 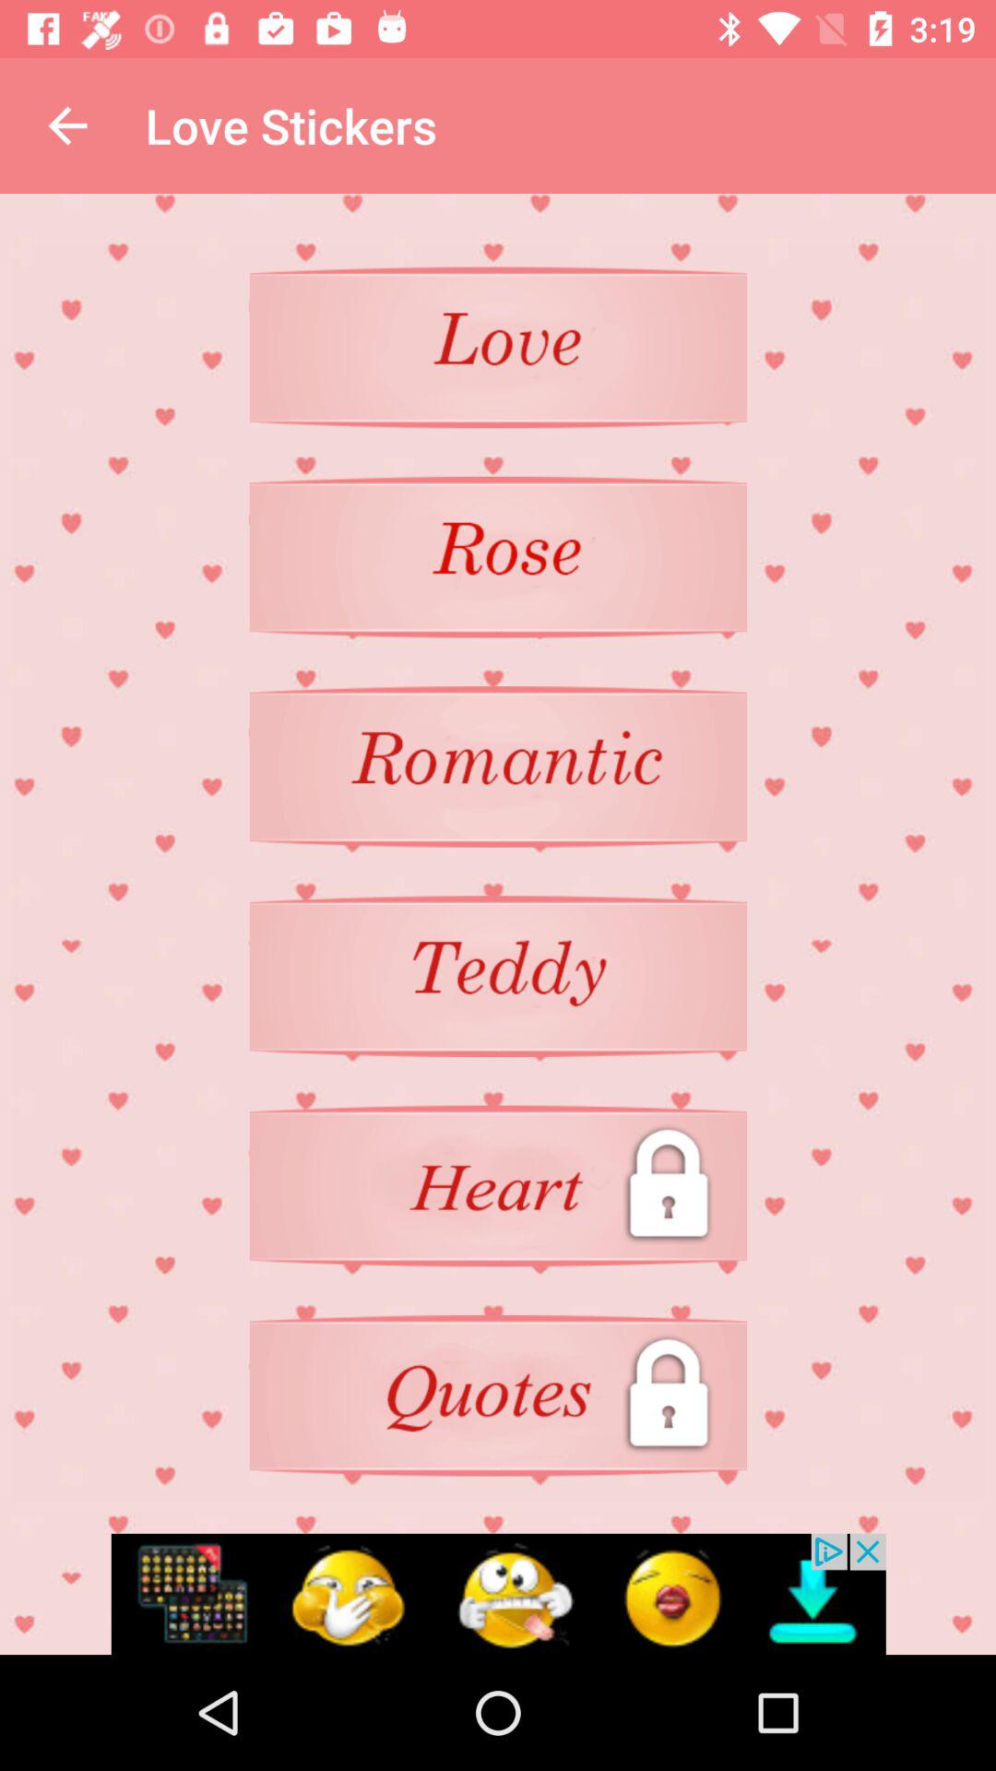 I want to click on unlock heart level, so click(x=498, y=1186).